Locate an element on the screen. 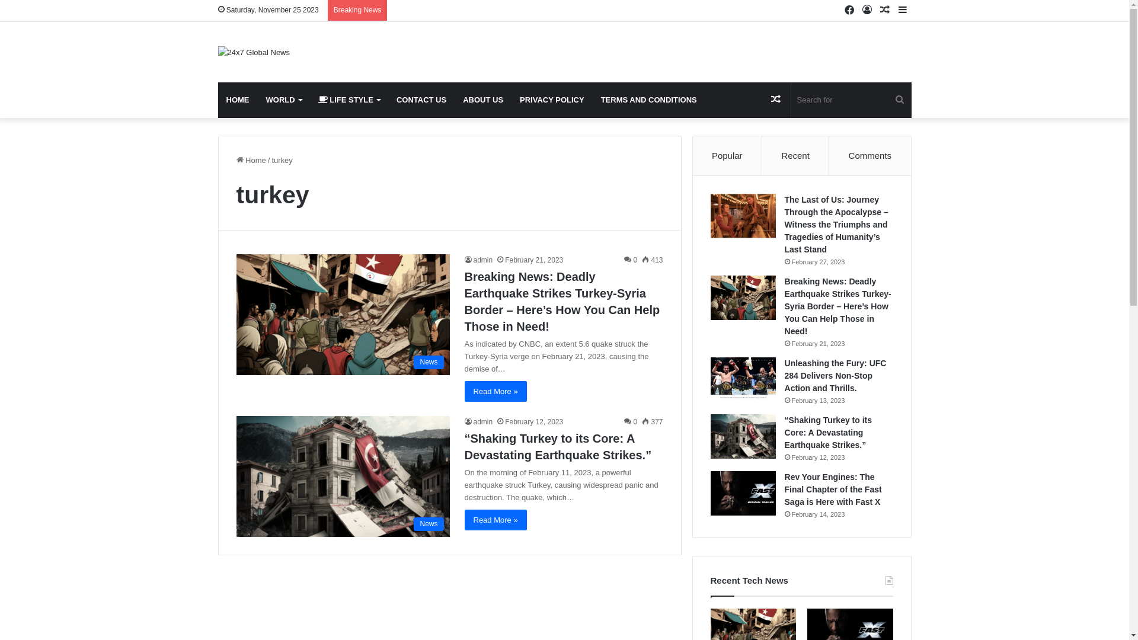 The width and height of the screenshot is (1138, 640). HOME is located at coordinates (238, 100).